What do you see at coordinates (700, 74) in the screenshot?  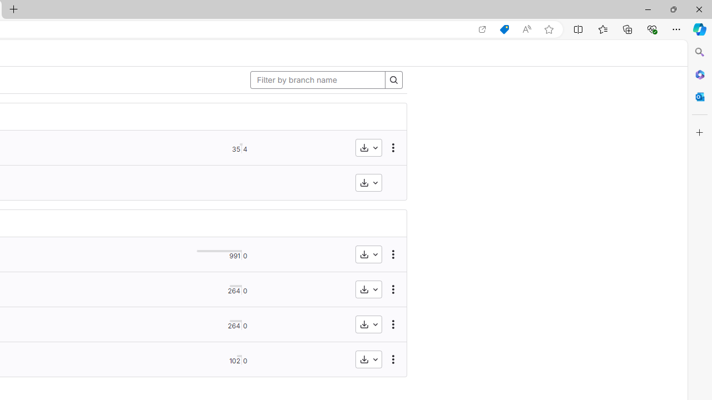 I see `Microsoft 365` at bounding box center [700, 74].